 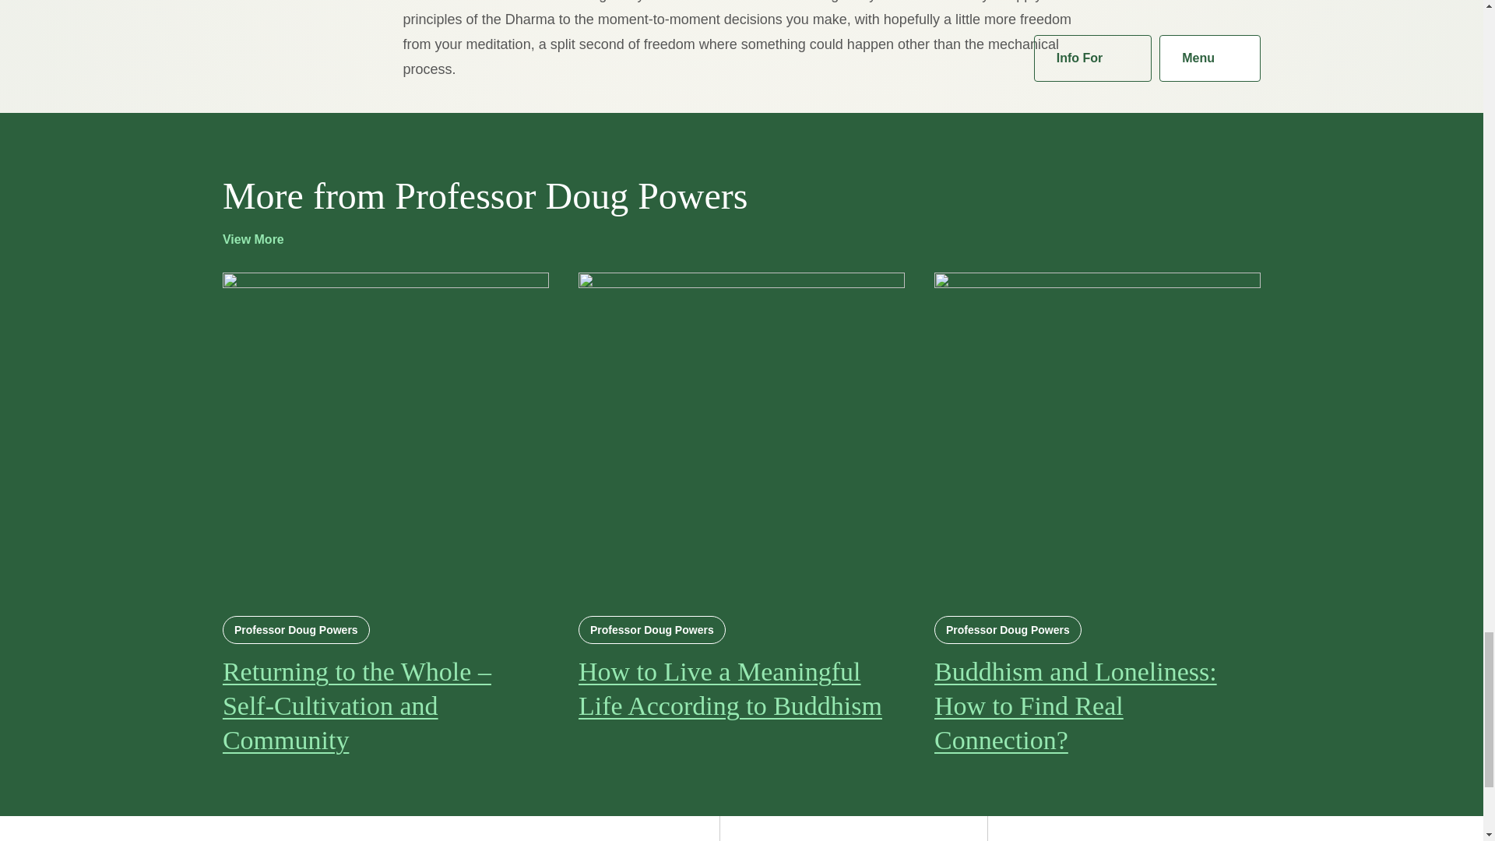 What do you see at coordinates (652, 629) in the screenshot?
I see `Professor Doug Powers` at bounding box center [652, 629].